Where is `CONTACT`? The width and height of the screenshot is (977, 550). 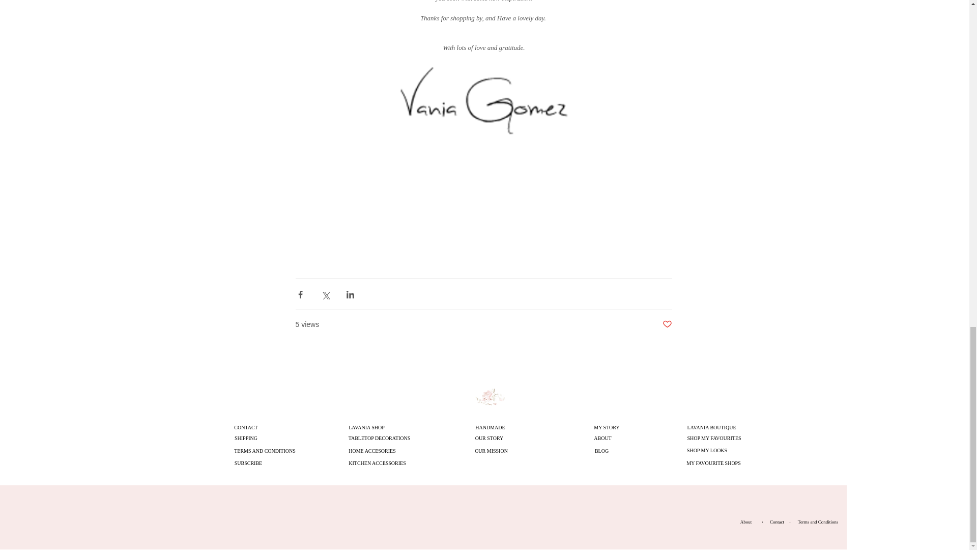 CONTACT is located at coordinates (246, 427).